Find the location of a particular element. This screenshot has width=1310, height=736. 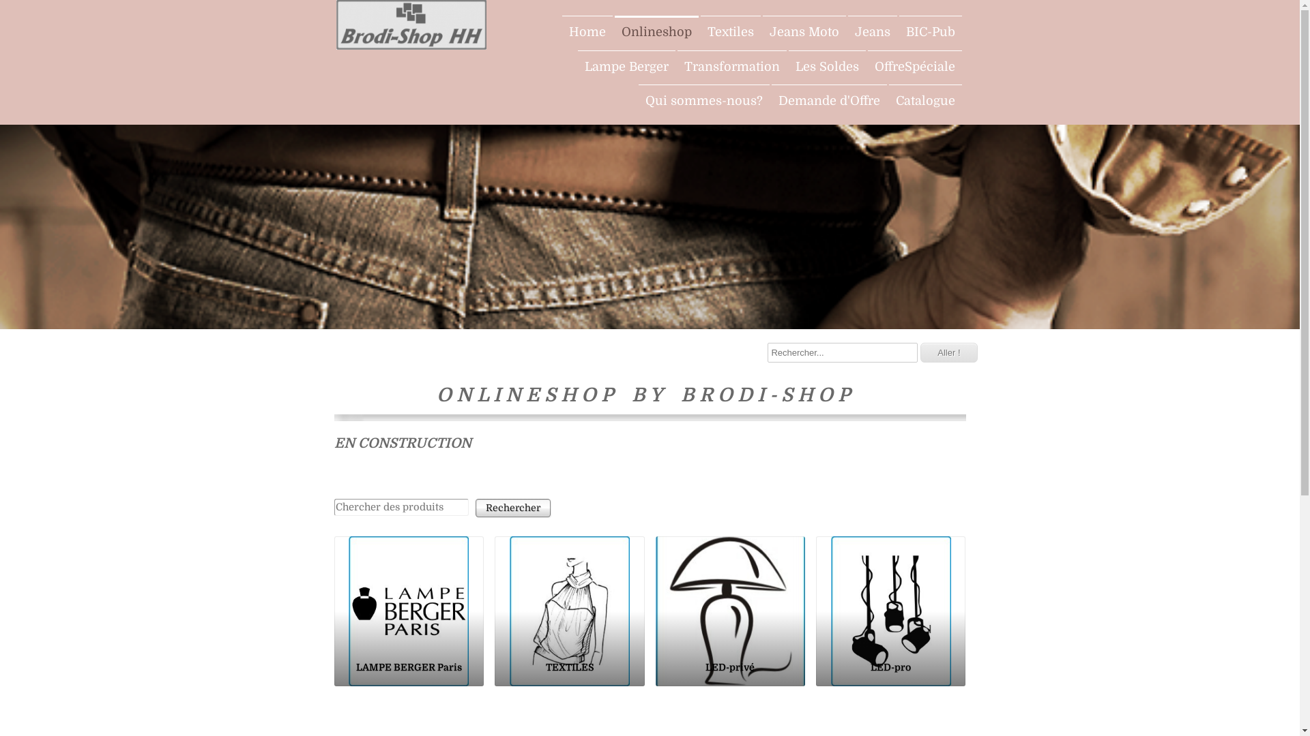

LED-pro is located at coordinates (891, 594).